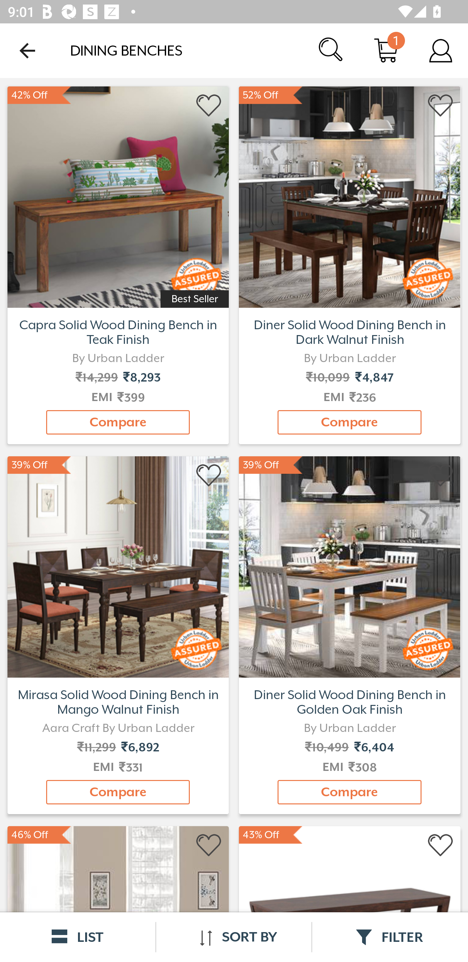 The image size is (468, 962). What do you see at coordinates (209, 846) in the screenshot?
I see `` at bounding box center [209, 846].